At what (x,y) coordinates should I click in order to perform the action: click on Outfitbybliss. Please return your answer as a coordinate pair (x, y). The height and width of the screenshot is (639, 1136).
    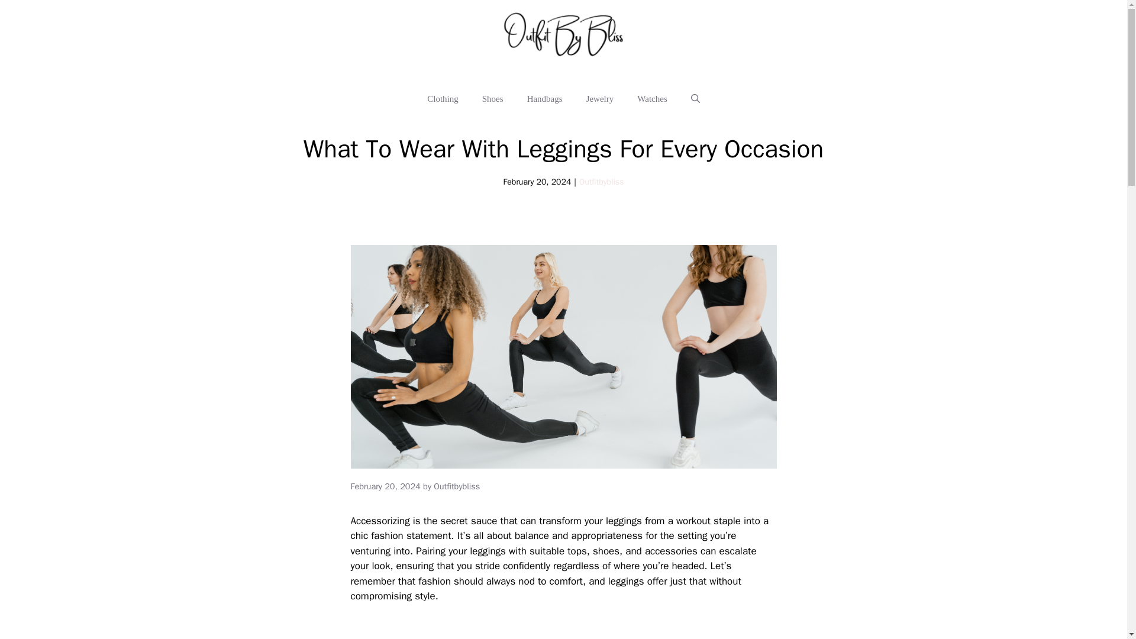
    Looking at the image, I should click on (457, 486).